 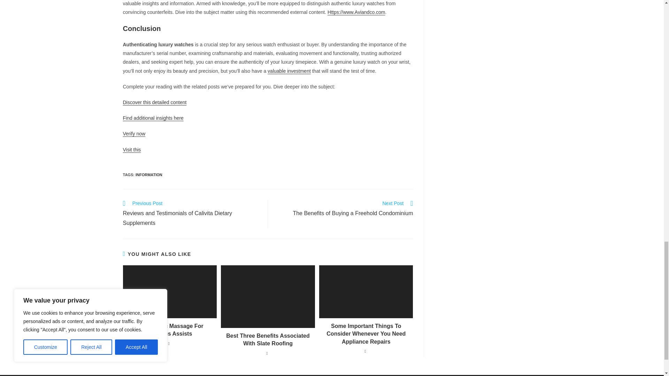 I want to click on valuable investment, so click(x=344, y=209).